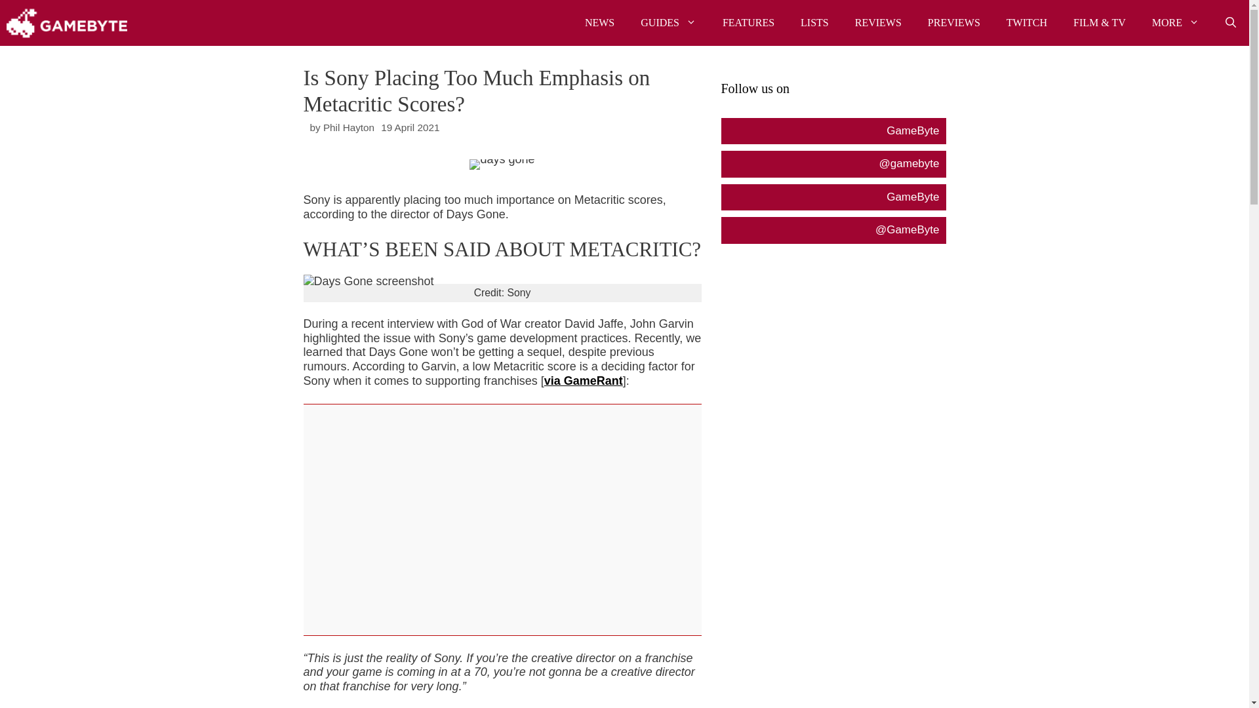 The height and width of the screenshot is (708, 1259). I want to click on Gamebyte Youtube, so click(833, 197).